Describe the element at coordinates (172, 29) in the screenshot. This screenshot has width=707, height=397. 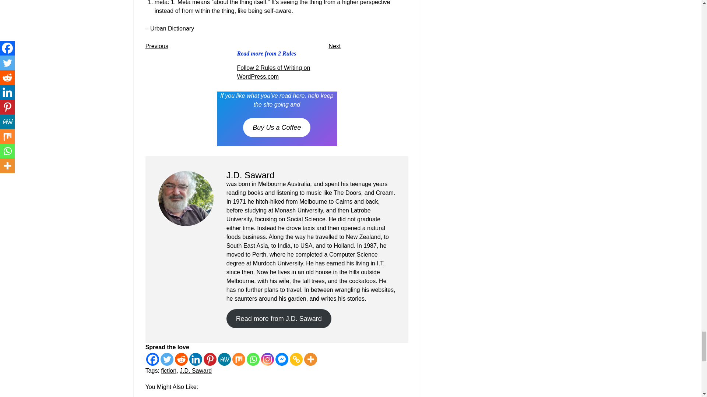
I see `Urban Dictionary` at that location.